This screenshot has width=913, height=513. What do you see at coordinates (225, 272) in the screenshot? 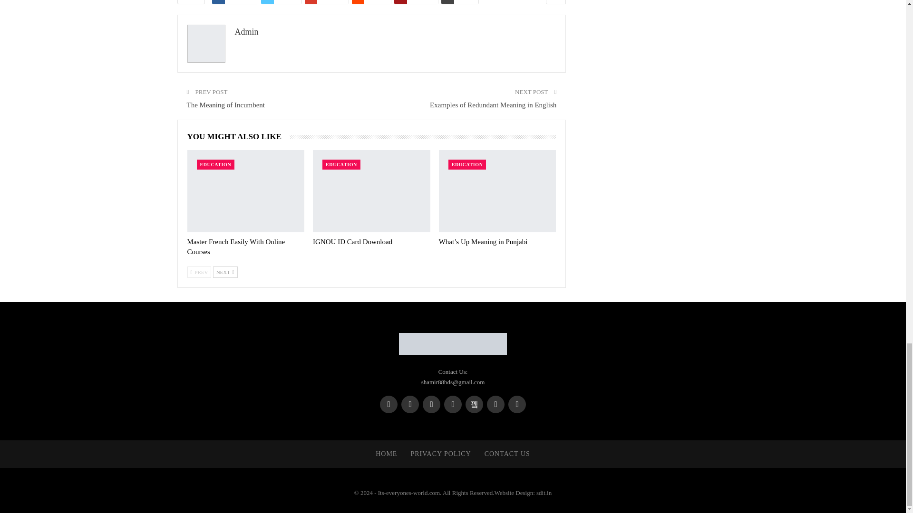
I see `Next` at bounding box center [225, 272].